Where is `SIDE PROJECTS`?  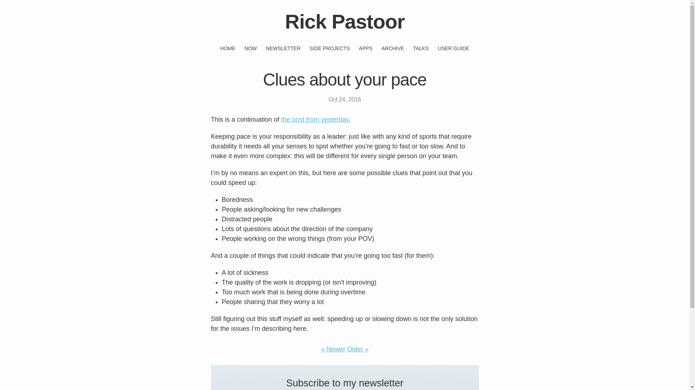 SIDE PROJECTS is located at coordinates (329, 48).